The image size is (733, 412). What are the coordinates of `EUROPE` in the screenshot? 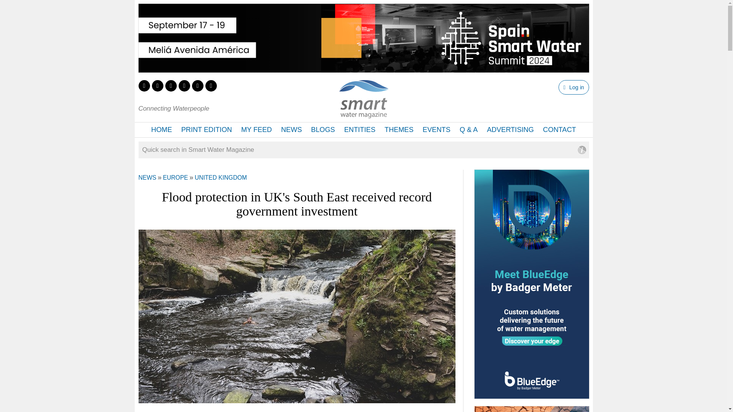 It's located at (176, 177).